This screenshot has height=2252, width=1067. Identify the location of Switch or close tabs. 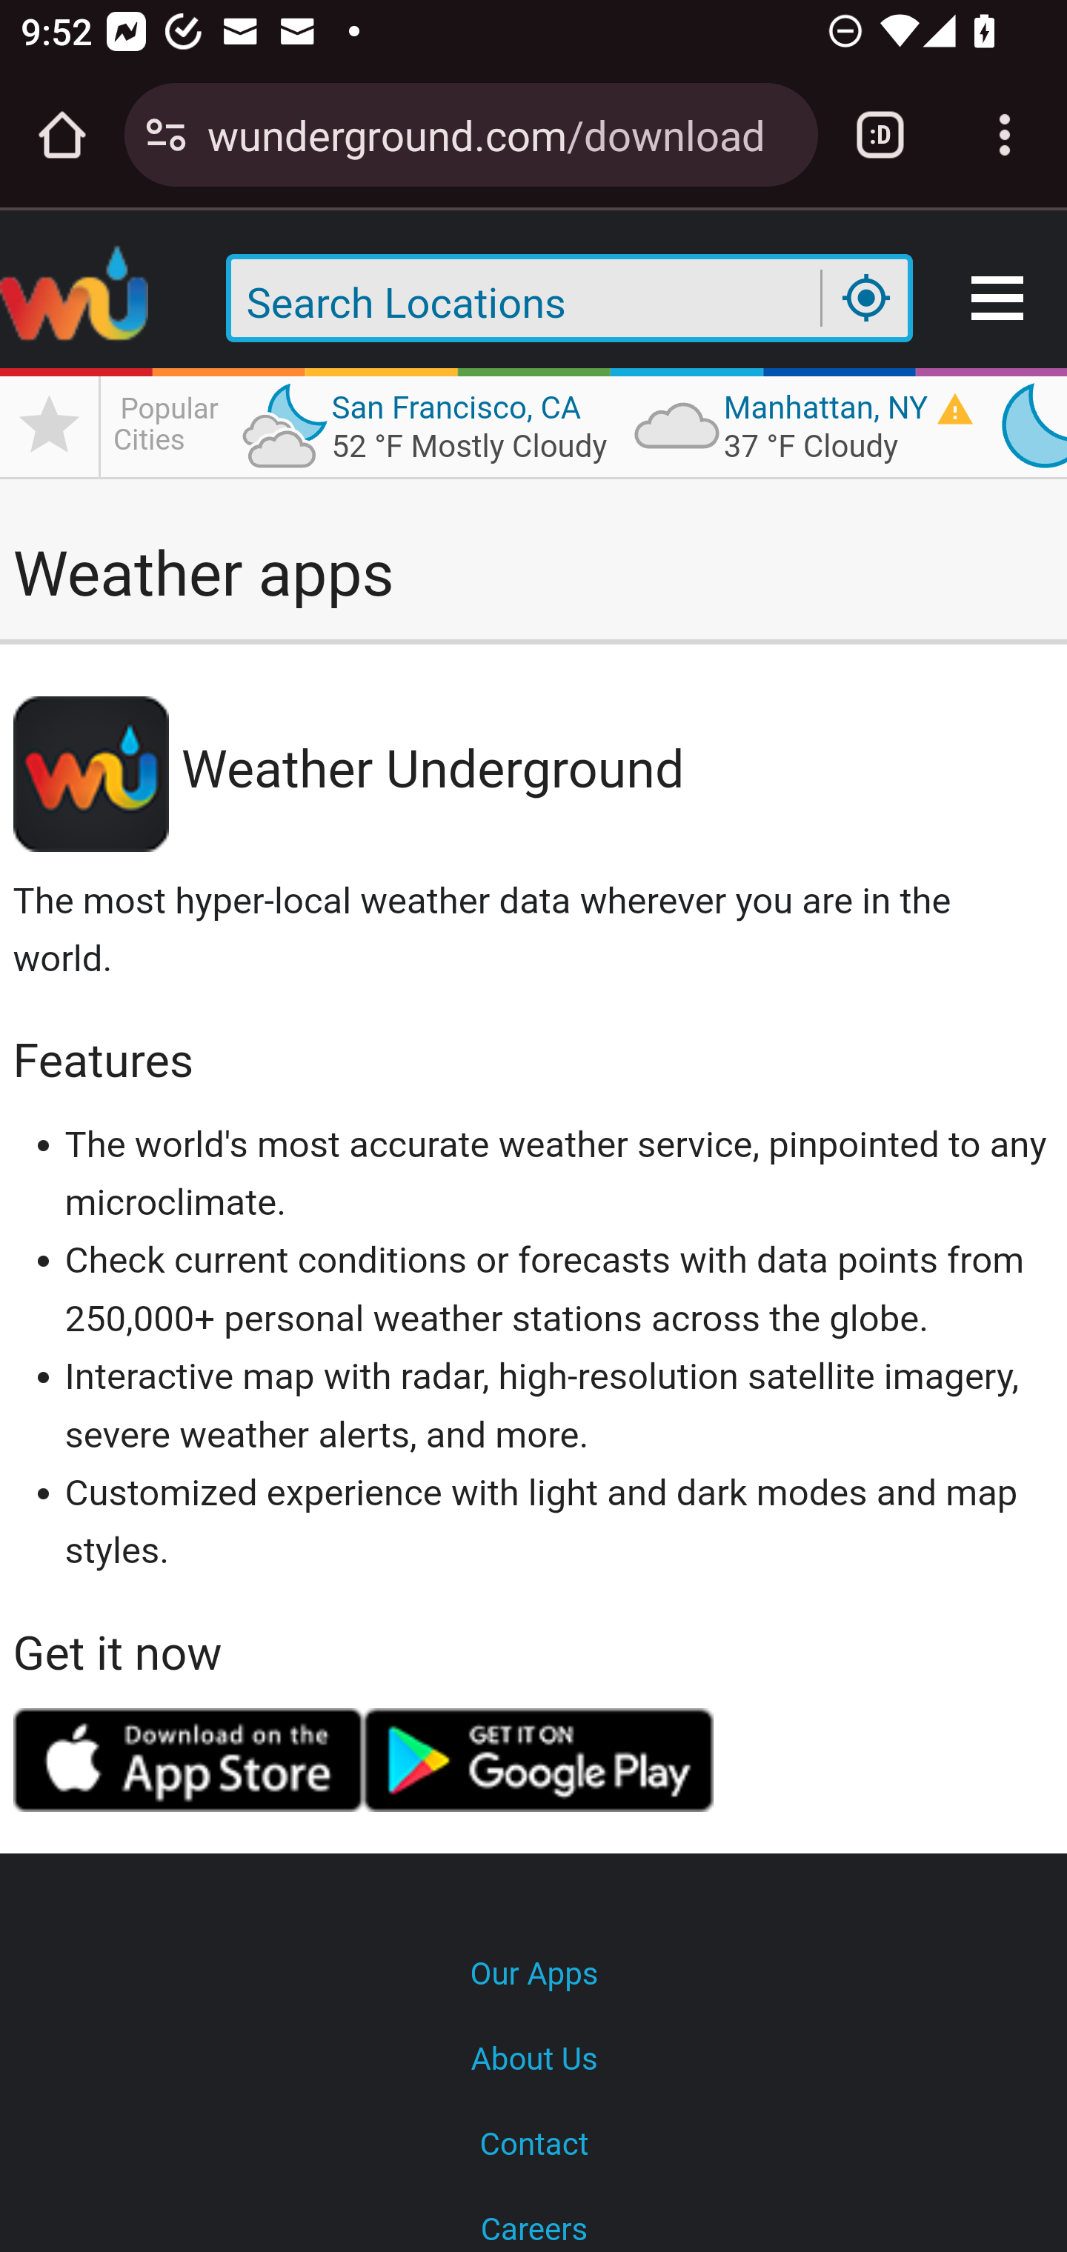
(880, 135).